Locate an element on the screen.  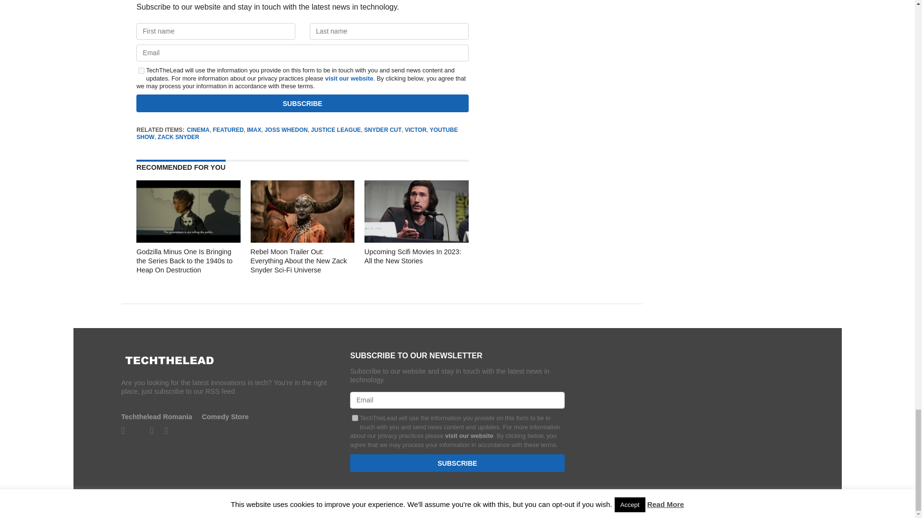
1 is located at coordinates (355, 418).